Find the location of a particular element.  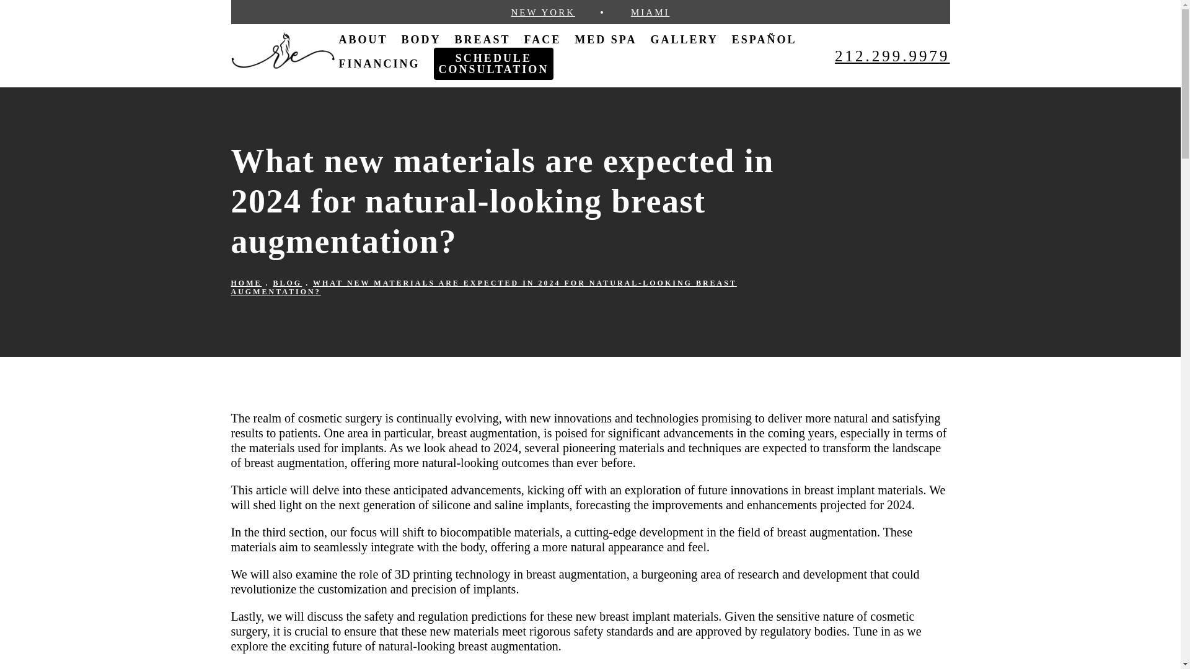

1641927174-logo2 is located at coordinates (283, 50).